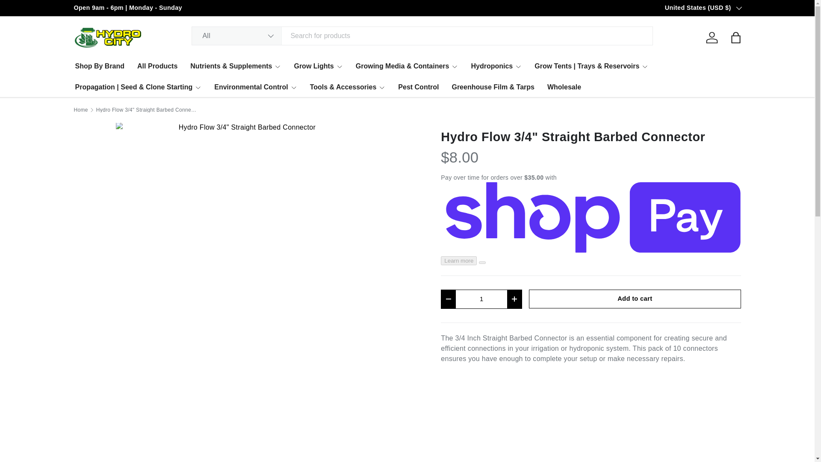  Describe the element at coordinates (711, 38) in the screenshot. I see `Log in` at that location.